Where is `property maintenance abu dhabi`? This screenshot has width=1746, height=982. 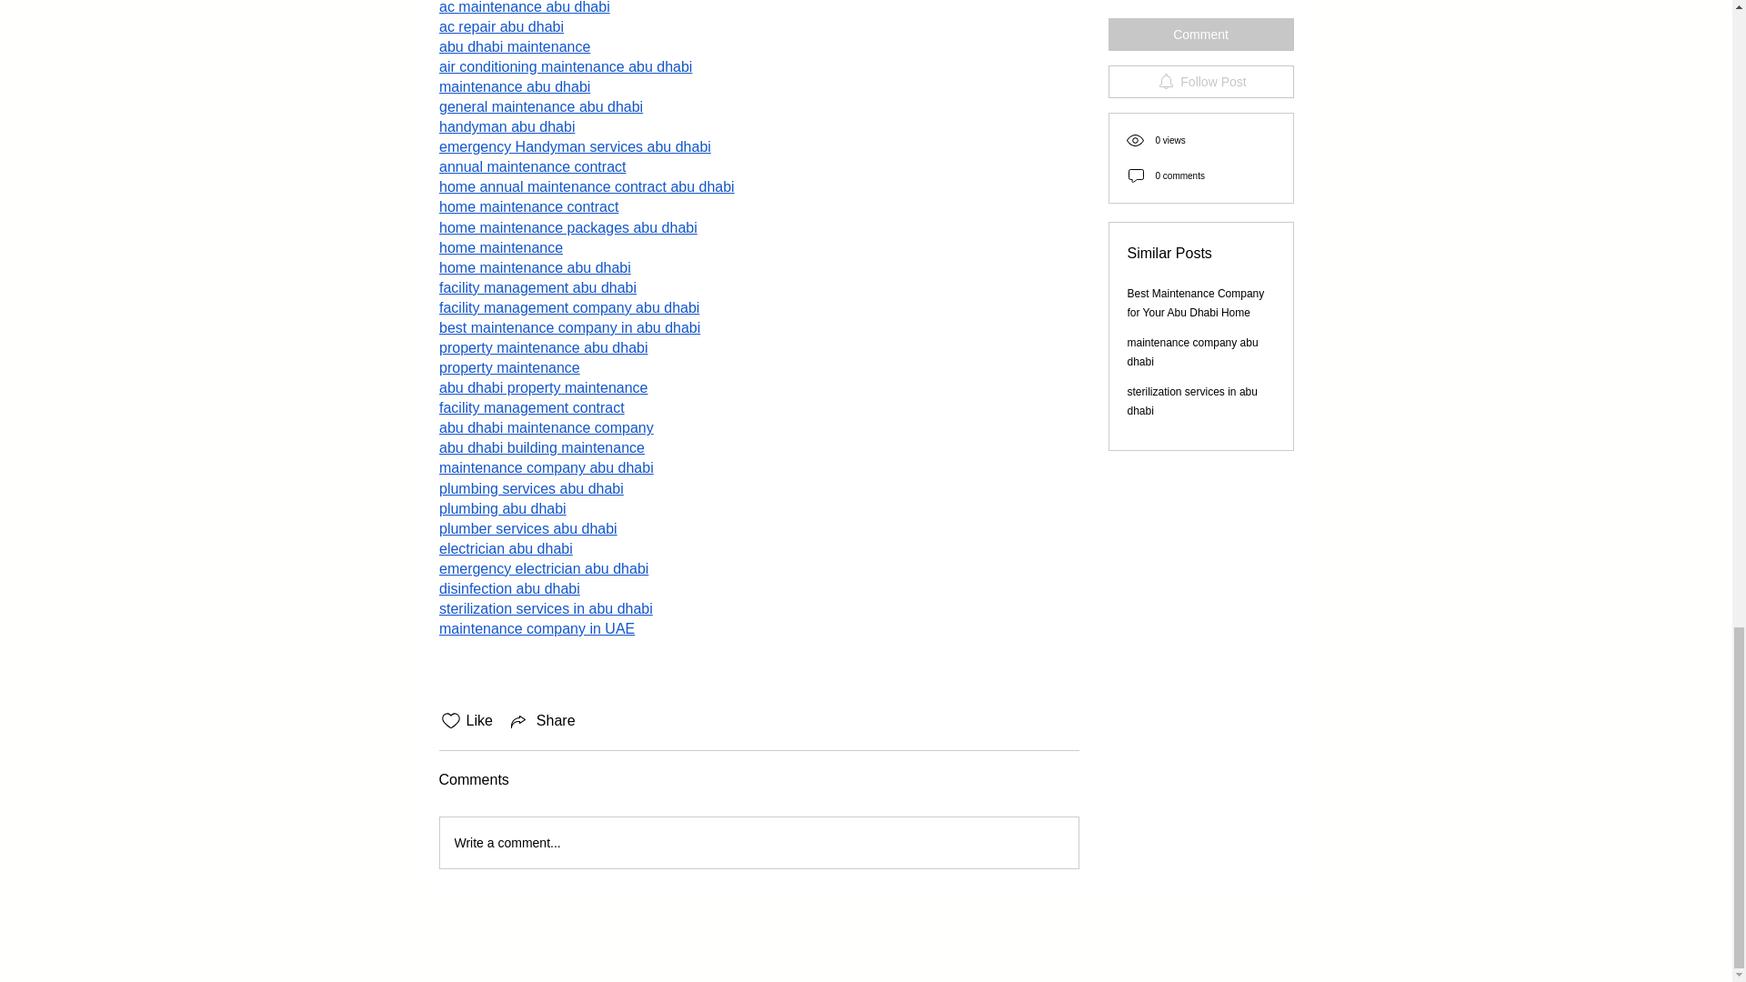
property maintenance abu dhabi is located at coordinates (542, 347).